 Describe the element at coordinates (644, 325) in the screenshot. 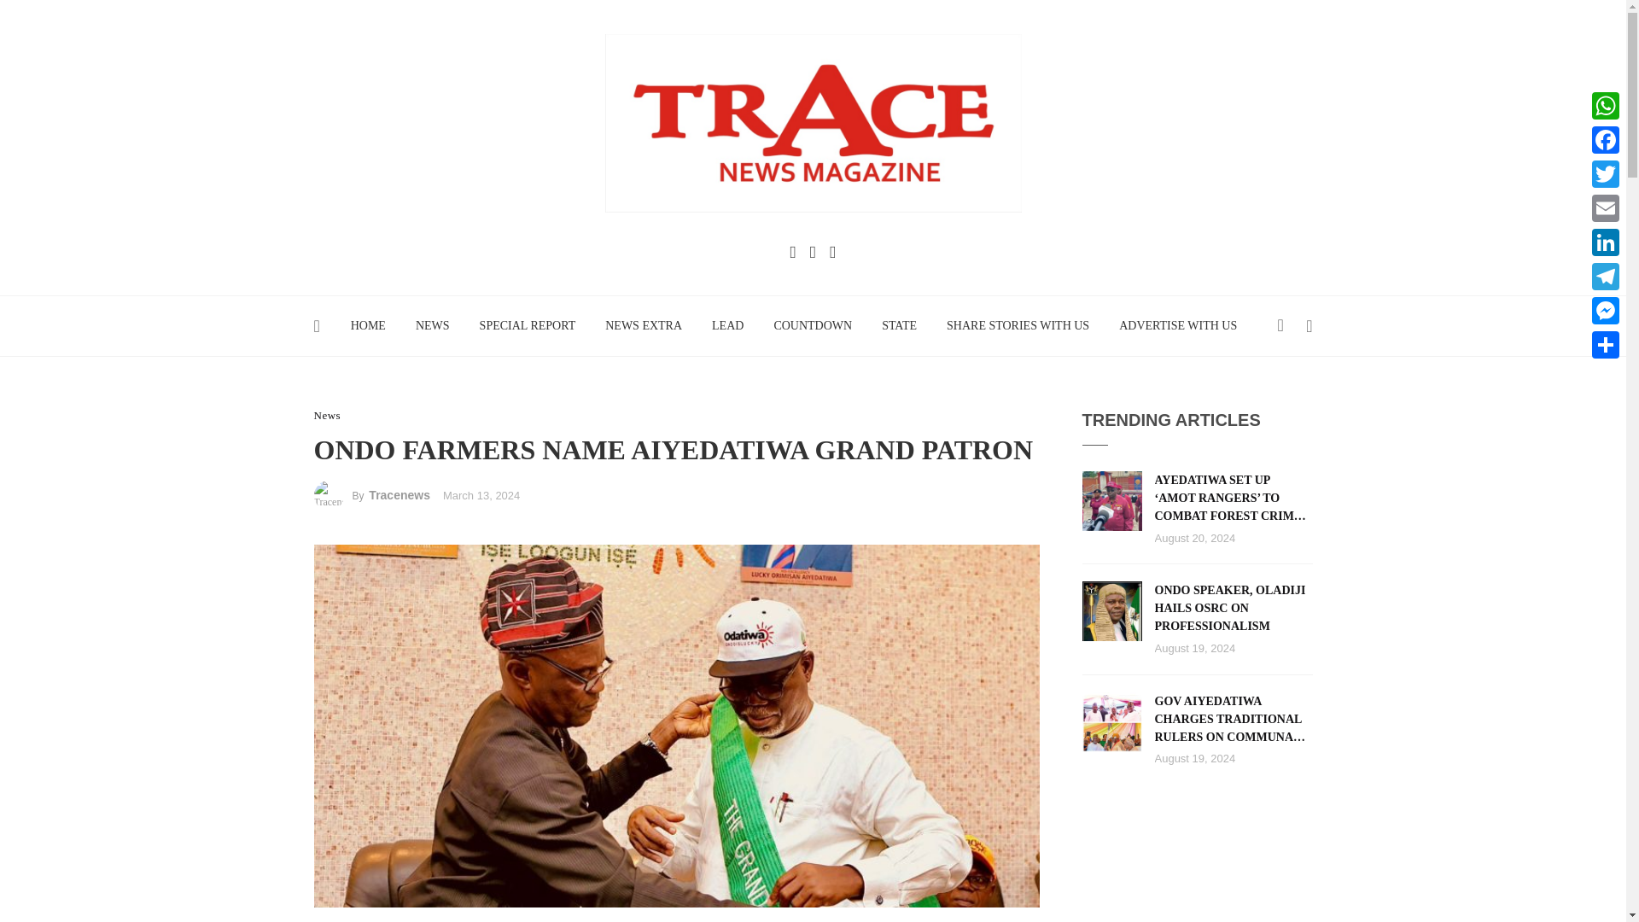

I see `NEWS EXTRA` at that location.